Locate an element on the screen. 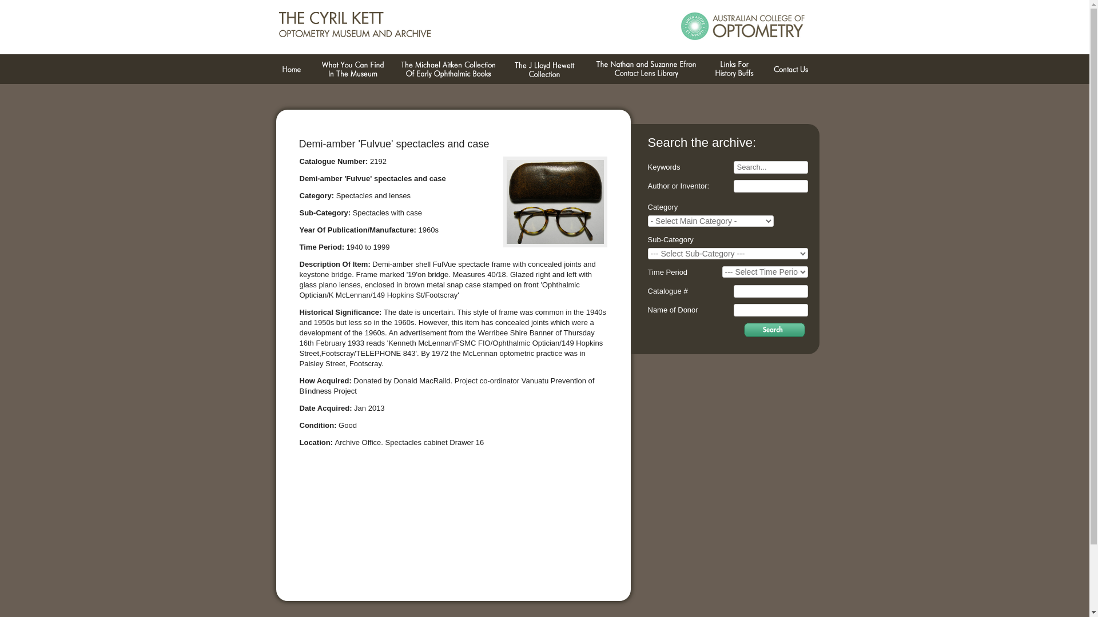 The image size is (1098, 617). CONTACT US is located at coordinates (790, 70).